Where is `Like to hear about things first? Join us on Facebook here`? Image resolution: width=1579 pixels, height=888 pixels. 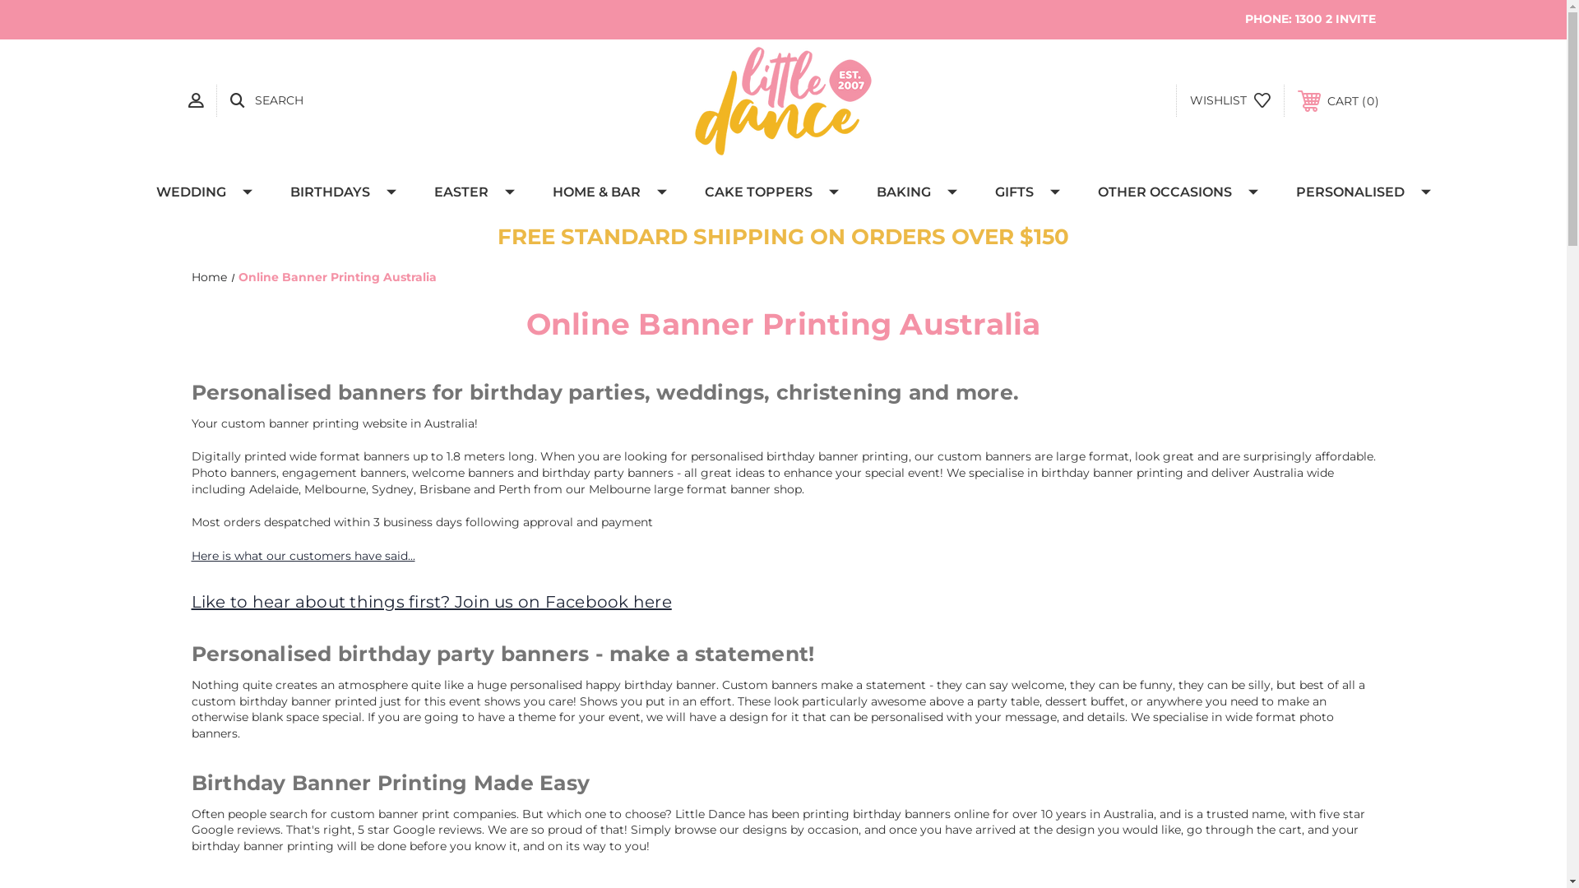
Like to hear about things first? Join us on Facebook here is located at coordinates (431, 602).